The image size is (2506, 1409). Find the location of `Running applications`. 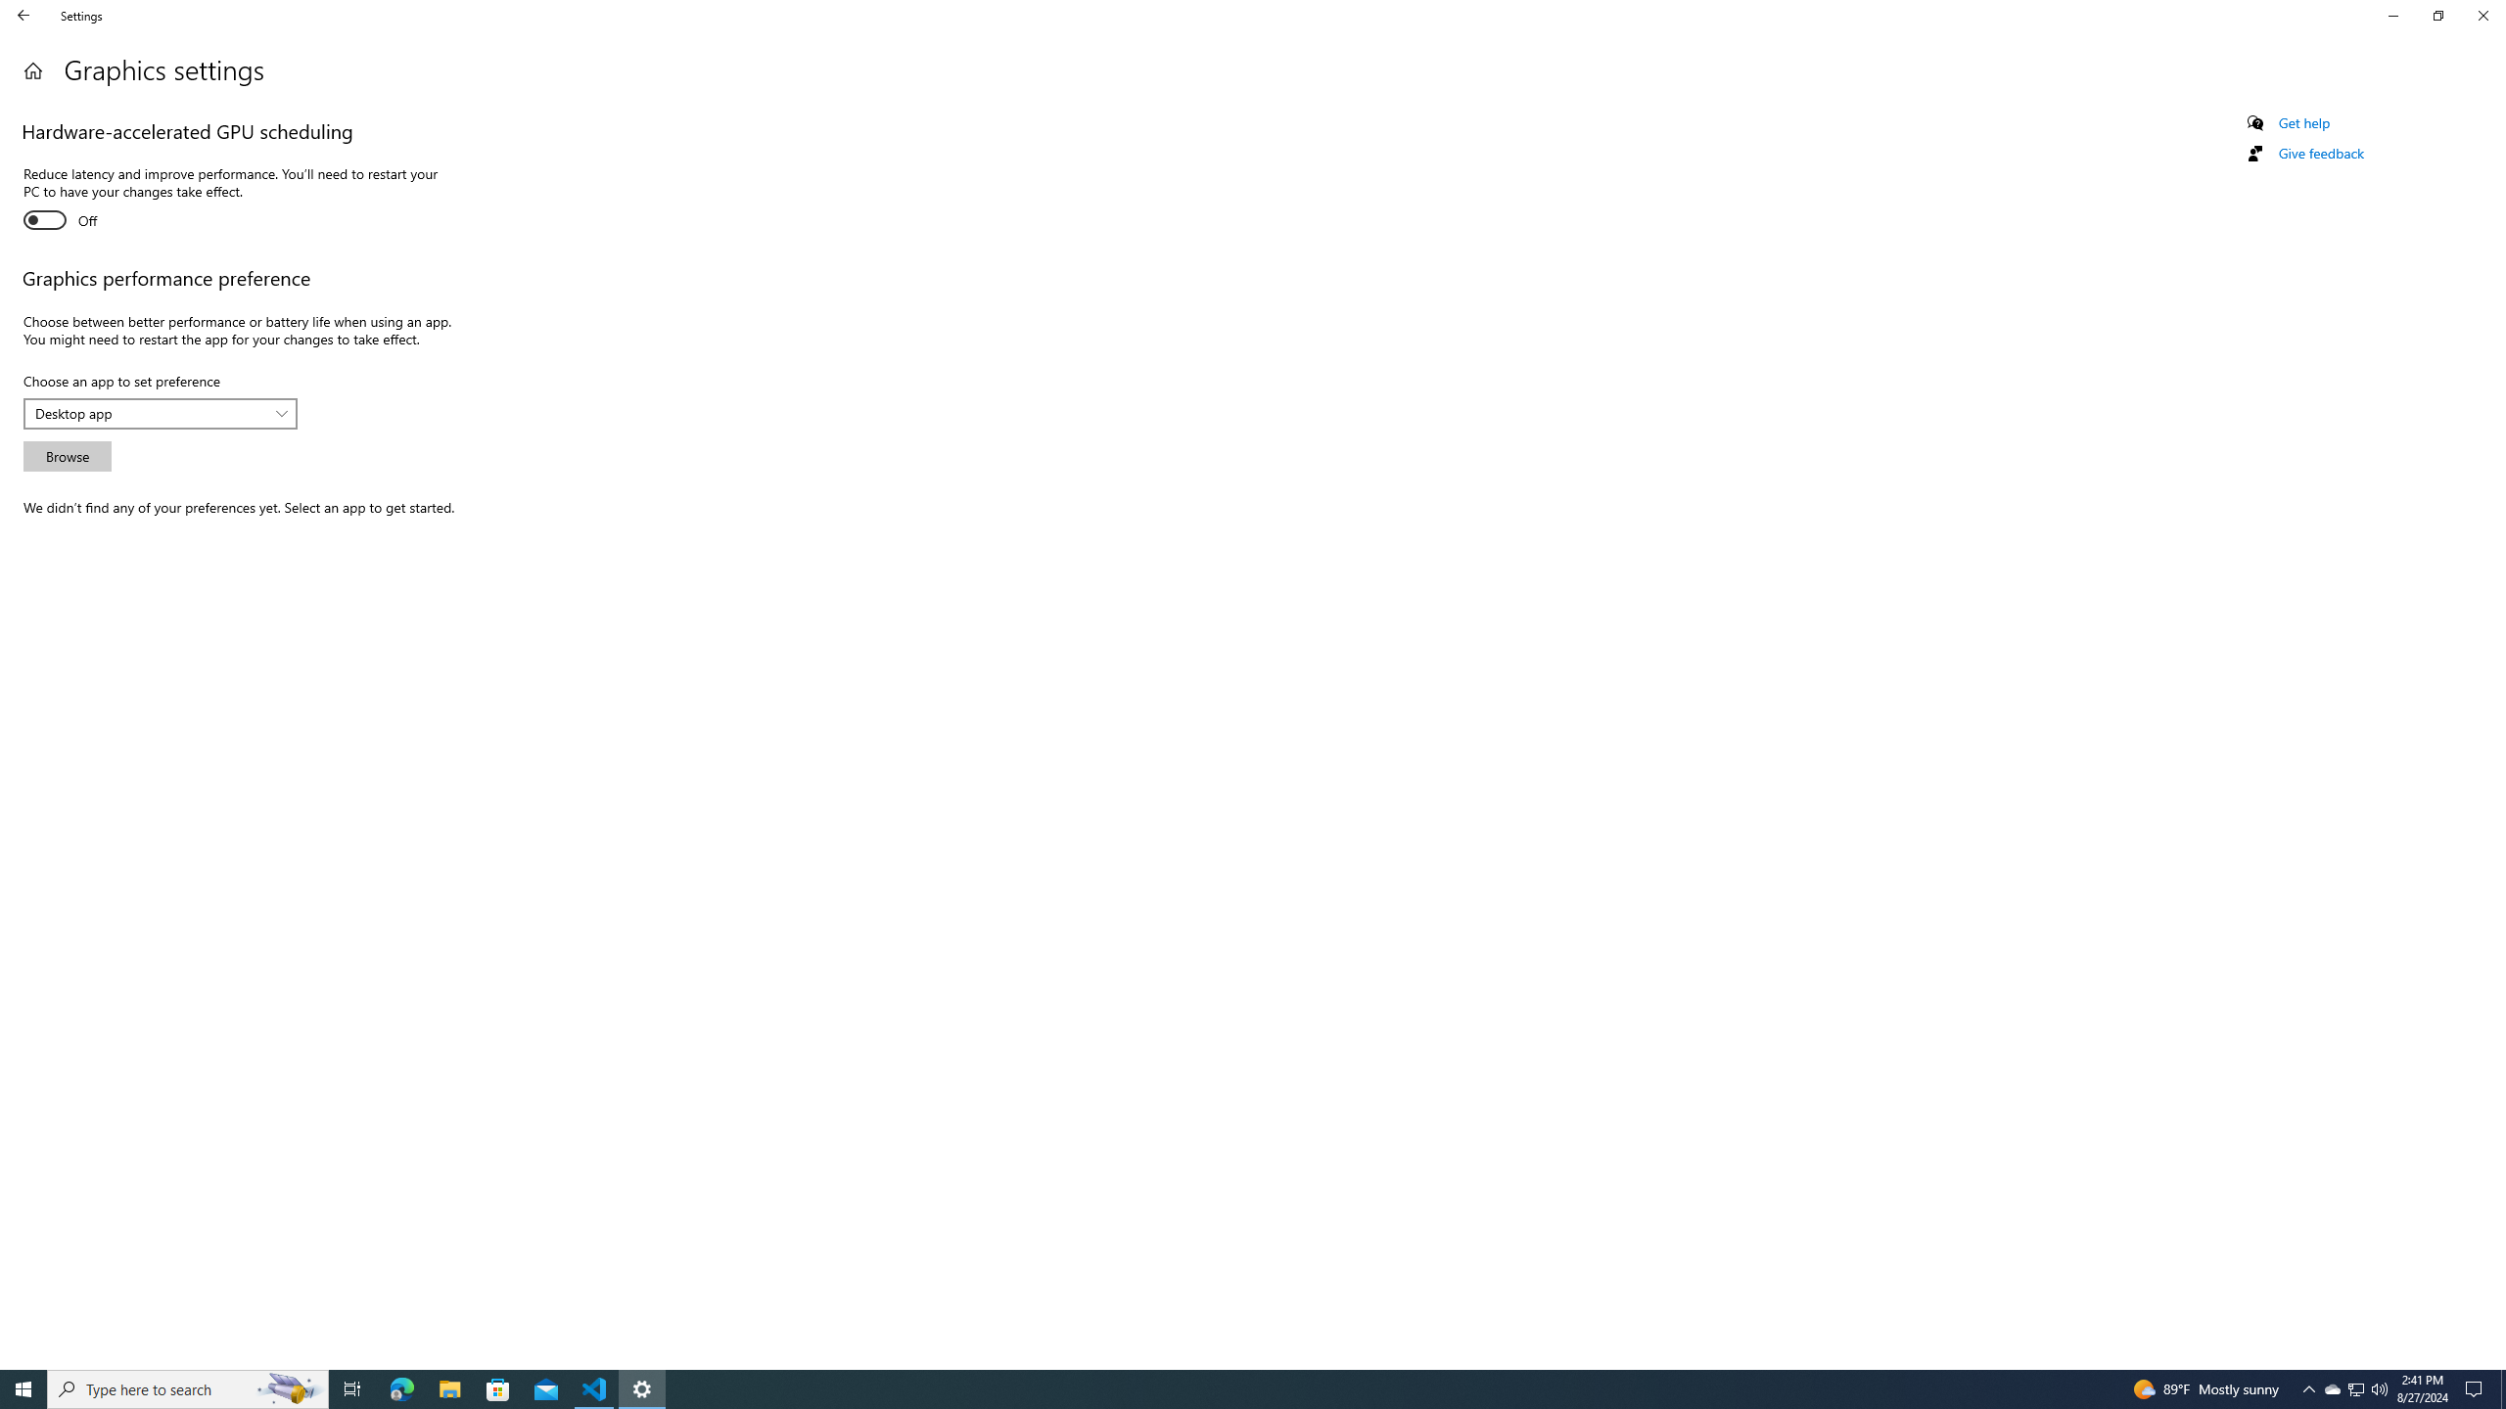

Running applications is located at coordinates (1235, 1389).